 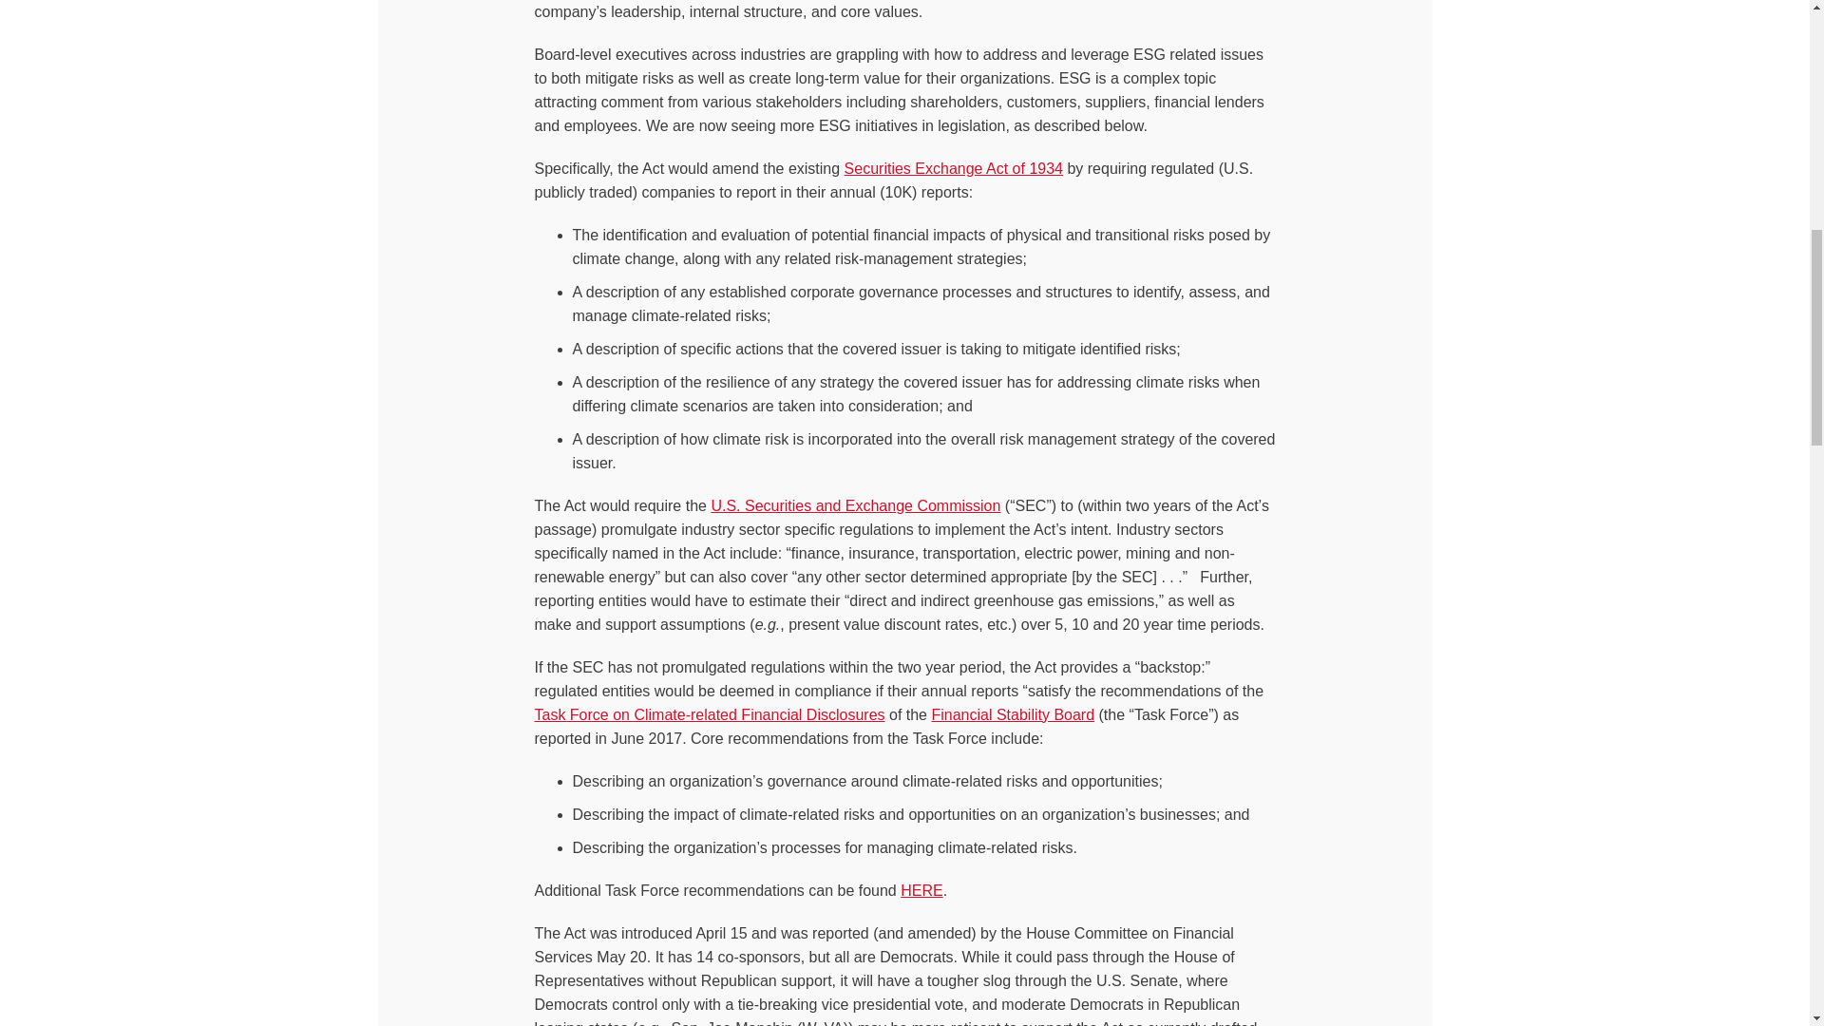 I want to click on U.S. Securities and Exchange Commission, so click(x=855, y=505).